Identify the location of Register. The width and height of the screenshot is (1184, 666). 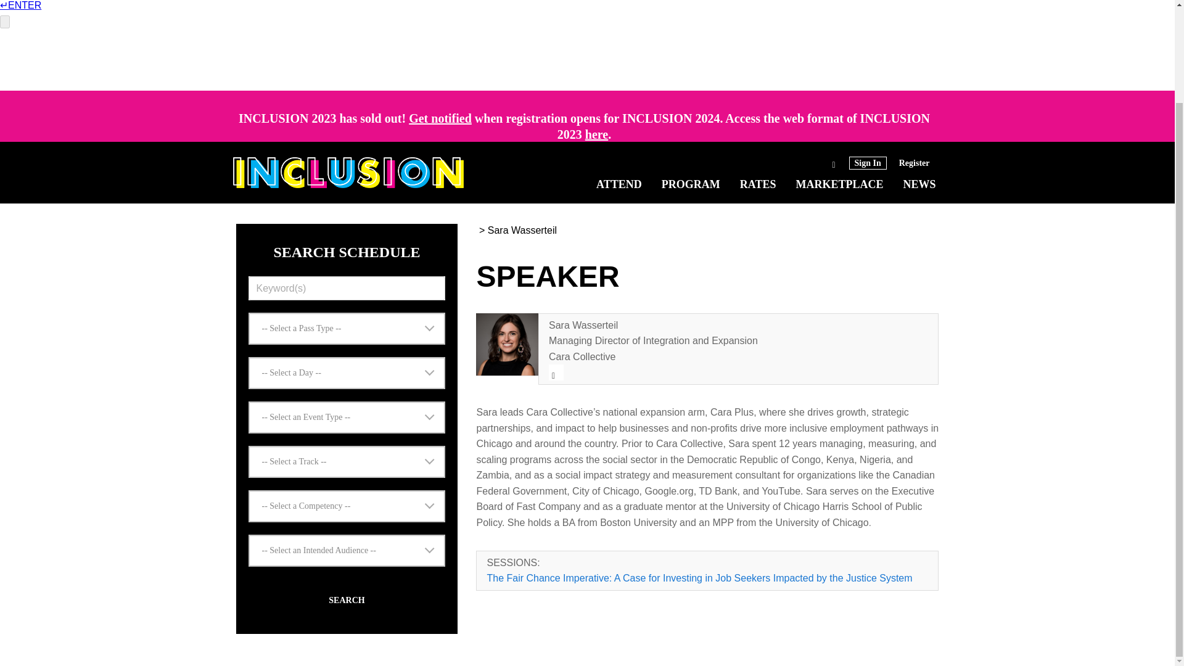
(914, 50).